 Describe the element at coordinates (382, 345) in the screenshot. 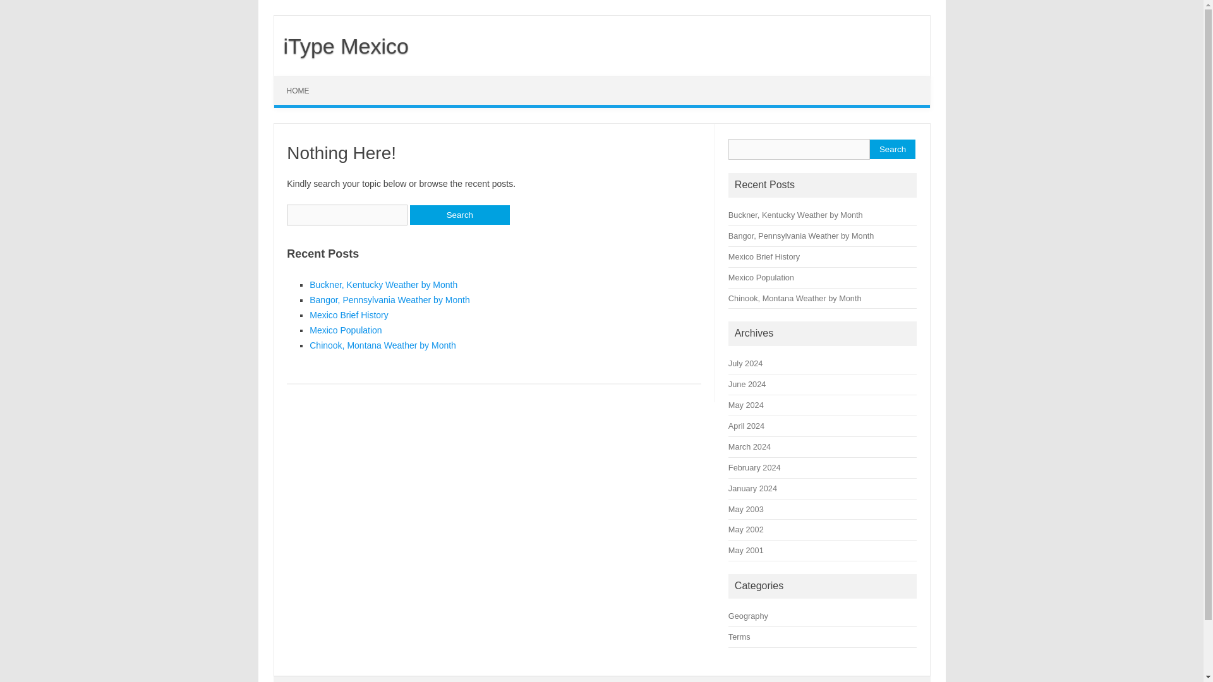

I see `Chinook, Montana Weather by Month` at that location.